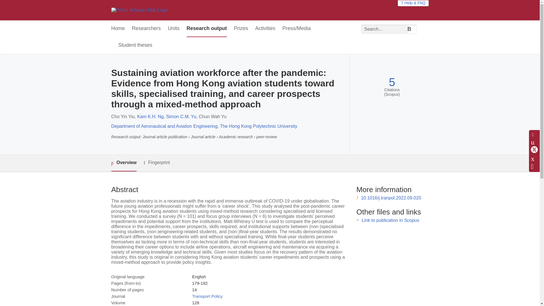  Describe the element at coordinates (139, 10) in the screenshot. I see `PolyU Scholars Hub Home` at that location.